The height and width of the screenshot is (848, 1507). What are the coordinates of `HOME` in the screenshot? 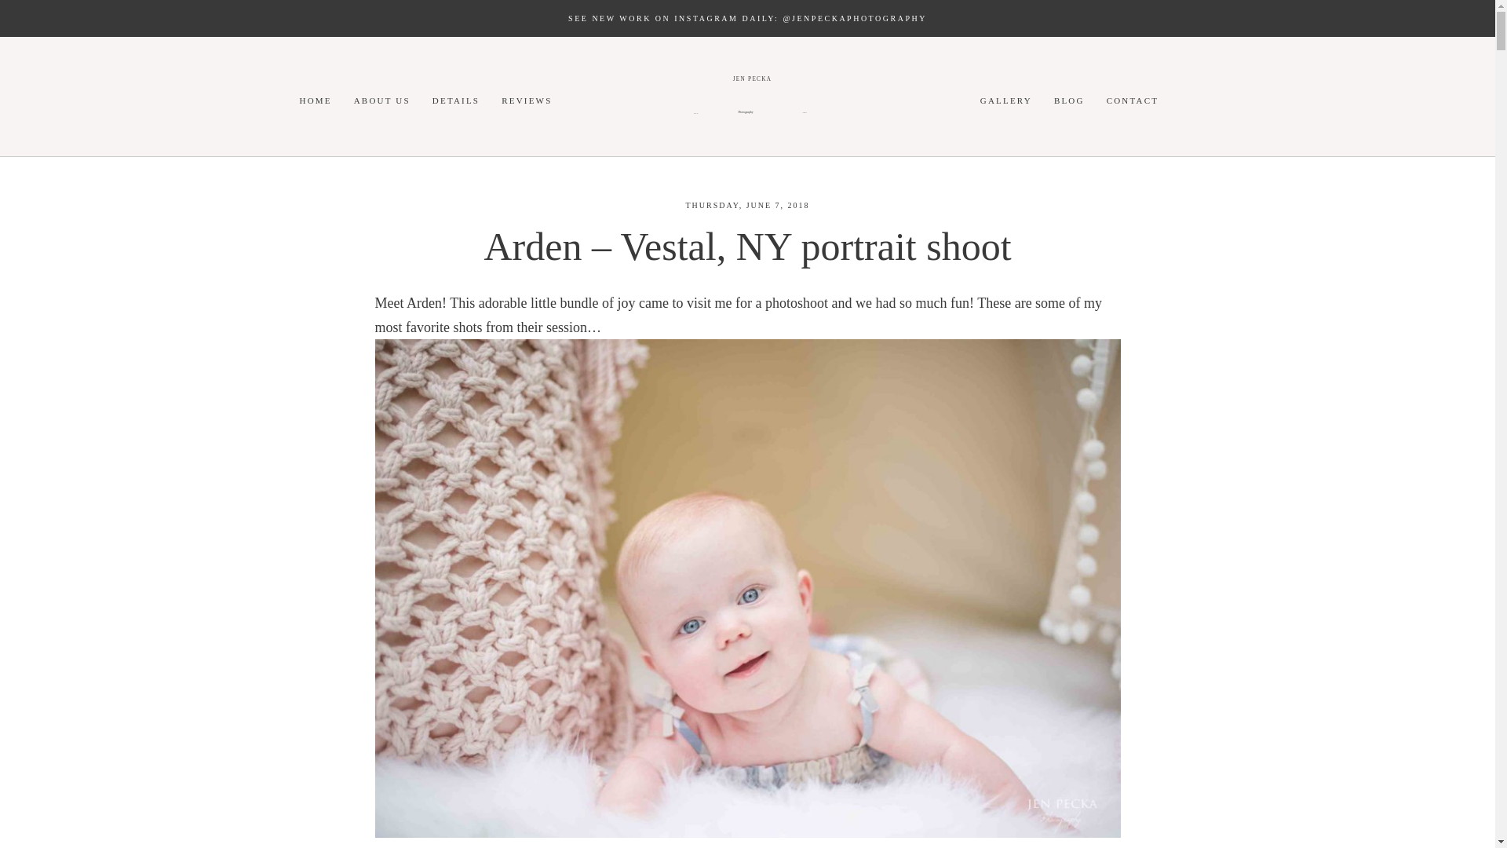 It's located at (747, 101).